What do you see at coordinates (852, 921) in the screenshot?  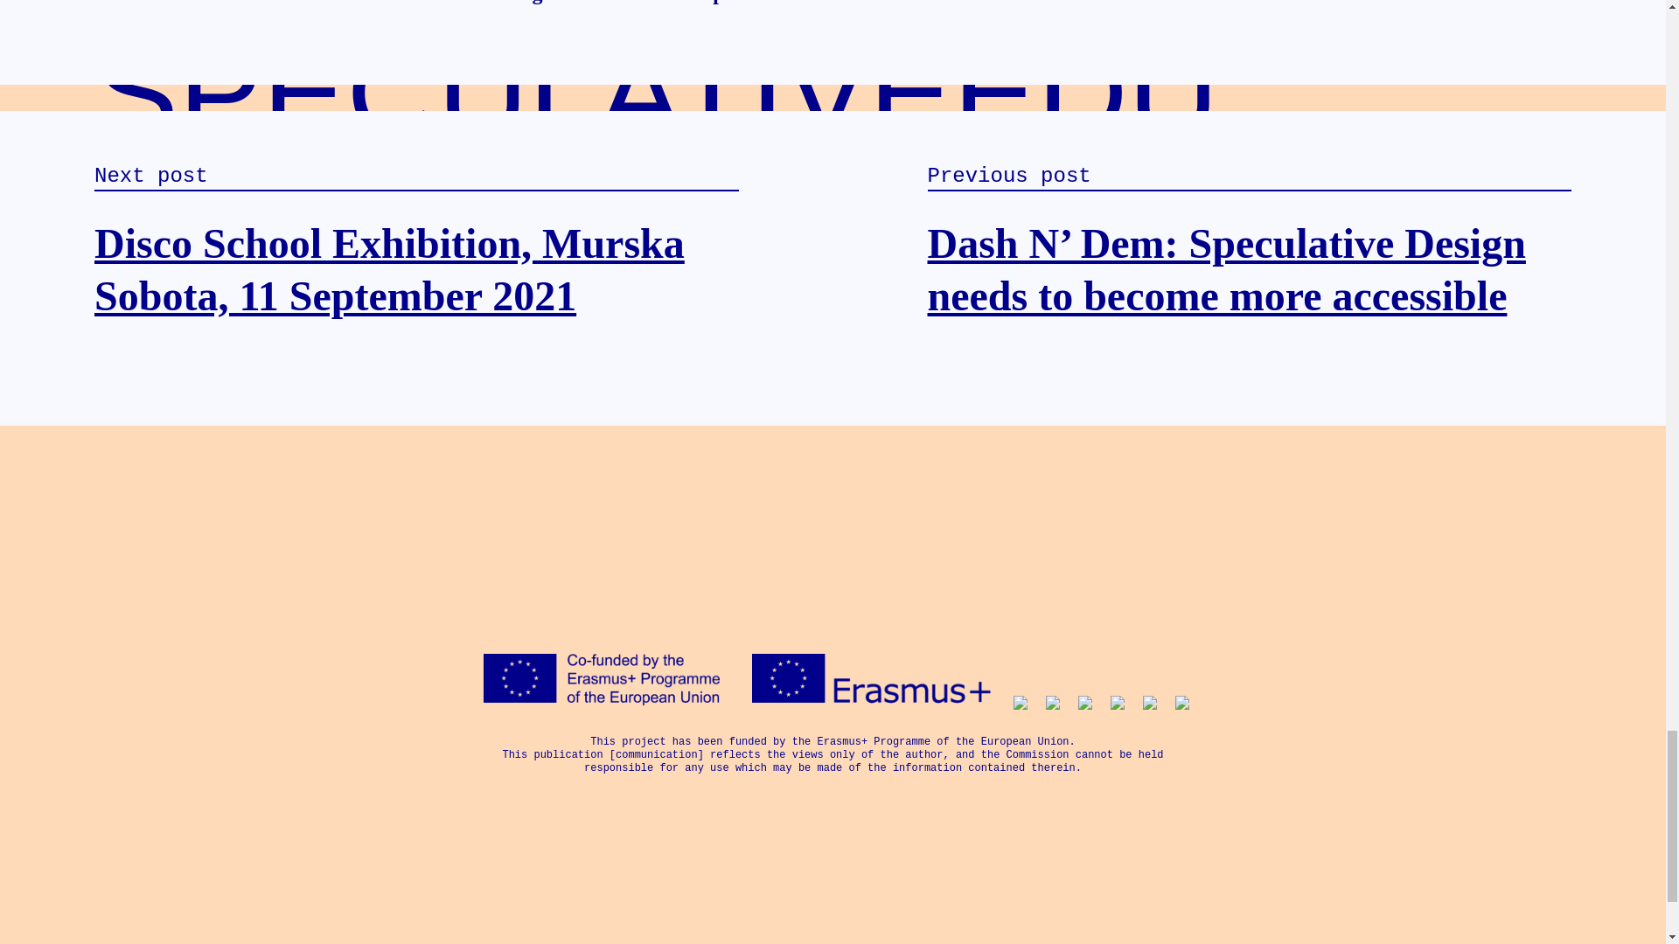 I see `Instagram` at bounding box center [852, 921].